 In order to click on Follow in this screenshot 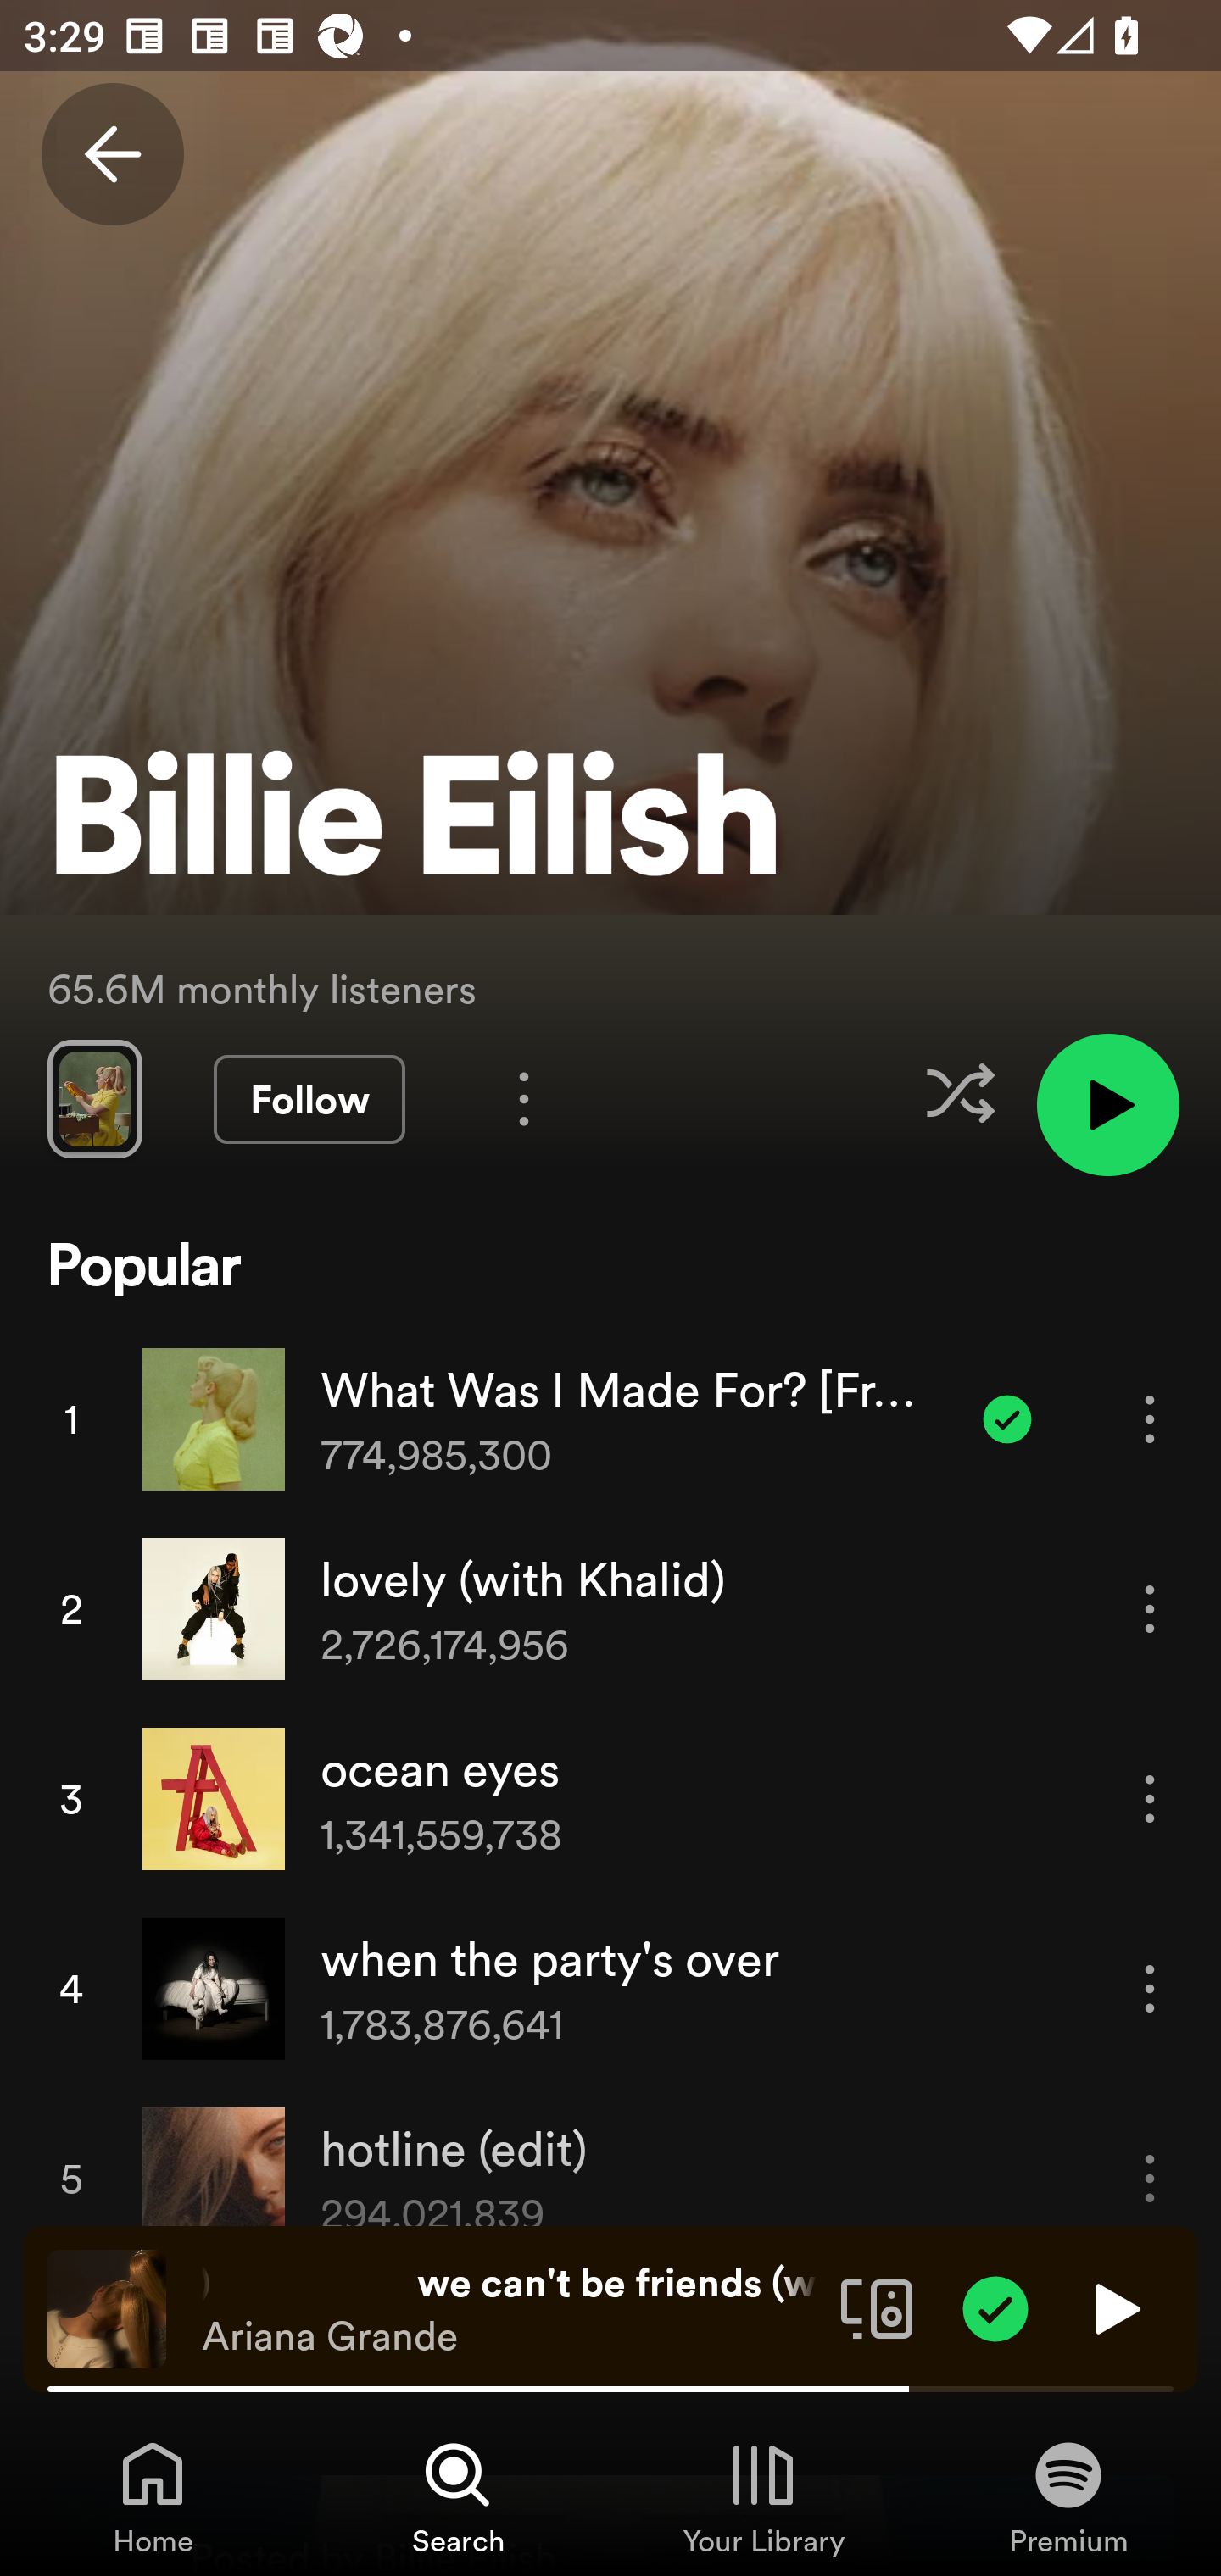, I will do `click(309, 1100)`.